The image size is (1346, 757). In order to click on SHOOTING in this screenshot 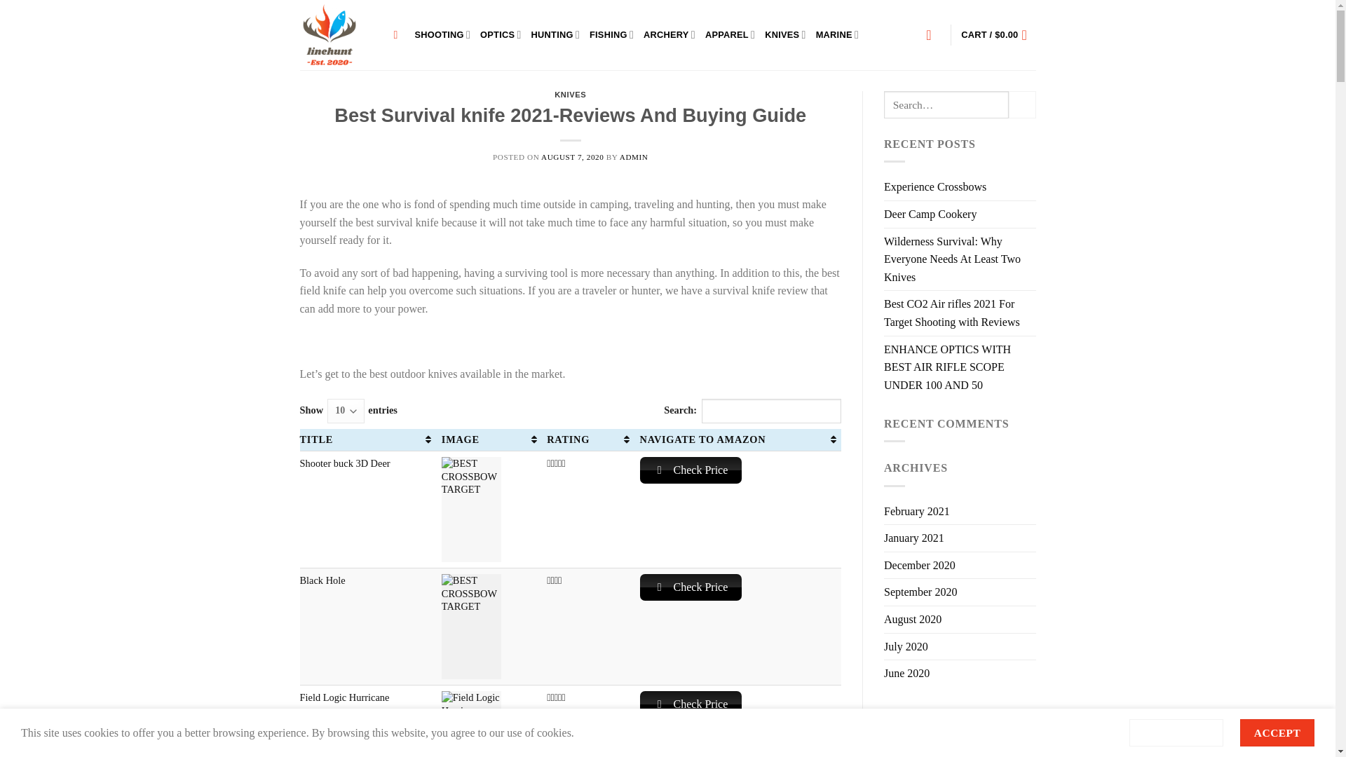, I will do `click(443, 35)`.